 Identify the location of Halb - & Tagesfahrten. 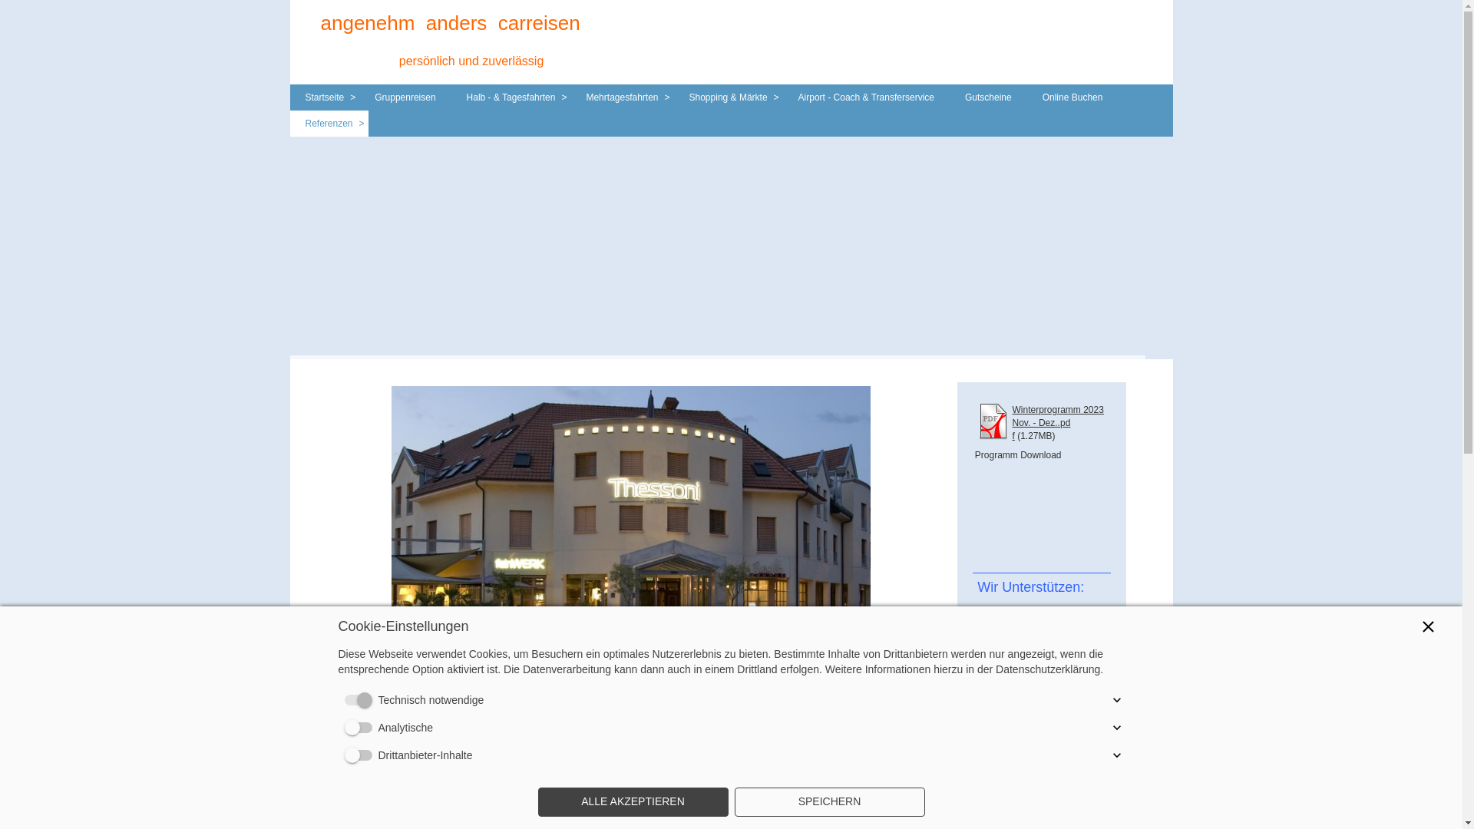
(511, 97).